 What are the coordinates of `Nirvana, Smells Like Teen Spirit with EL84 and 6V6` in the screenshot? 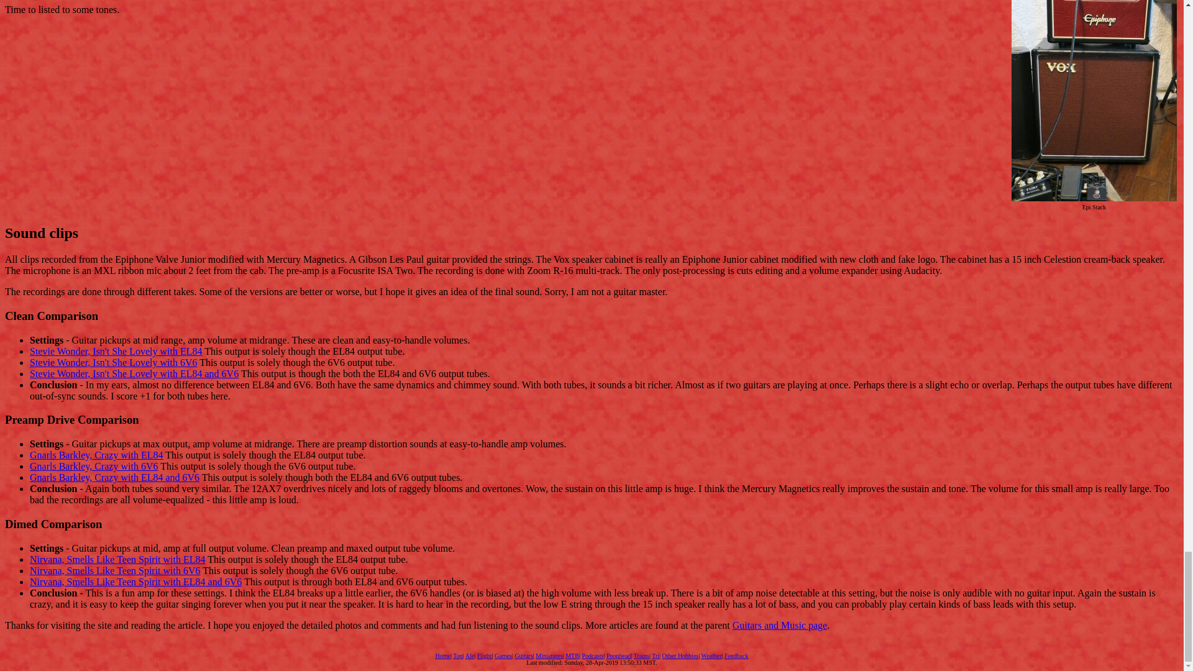 It's located at (135, 582).